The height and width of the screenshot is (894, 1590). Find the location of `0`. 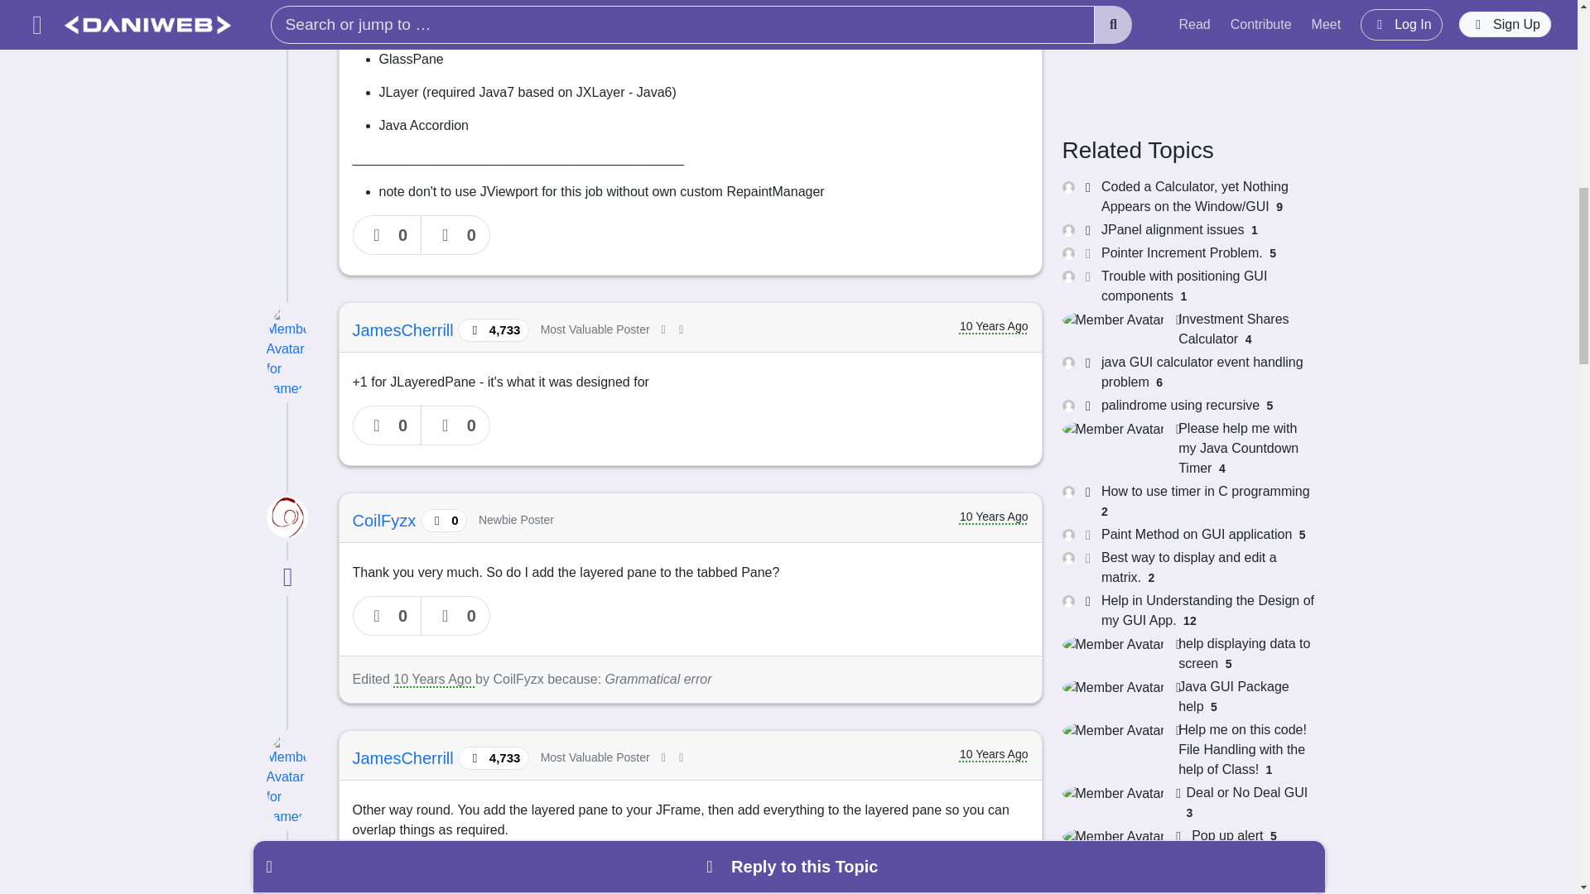

0 is located at coordinates (455, 872).